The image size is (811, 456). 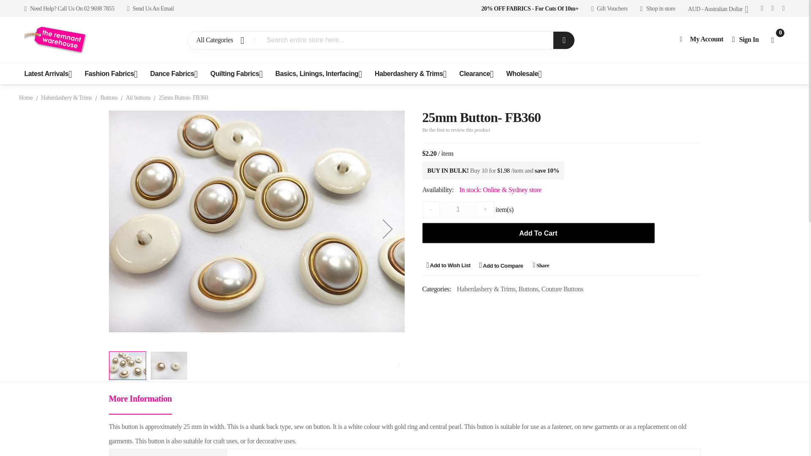 What do you see at coordinates (563, 40) in the screenshot?
I see `Search` at bounding box center [563, 40].